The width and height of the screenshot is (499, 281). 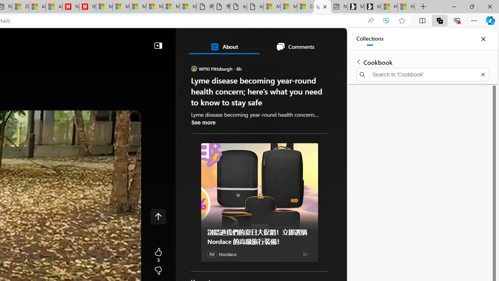 What do you see at coordinates (71, 7) in the screenshot?
I see `Newsweek - News, Analysis, Politics, Business, Technology` at bounding box center [71, 7].